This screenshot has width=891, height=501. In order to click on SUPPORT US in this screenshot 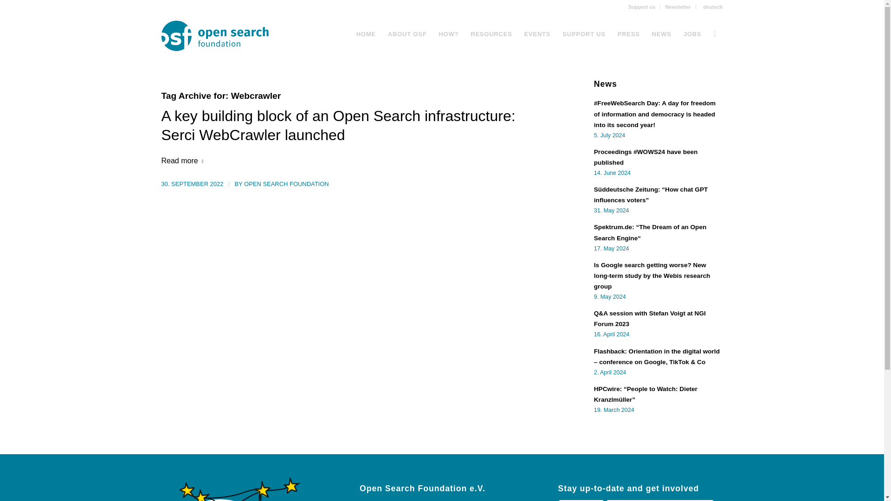, I will do `click(584, 34)`.